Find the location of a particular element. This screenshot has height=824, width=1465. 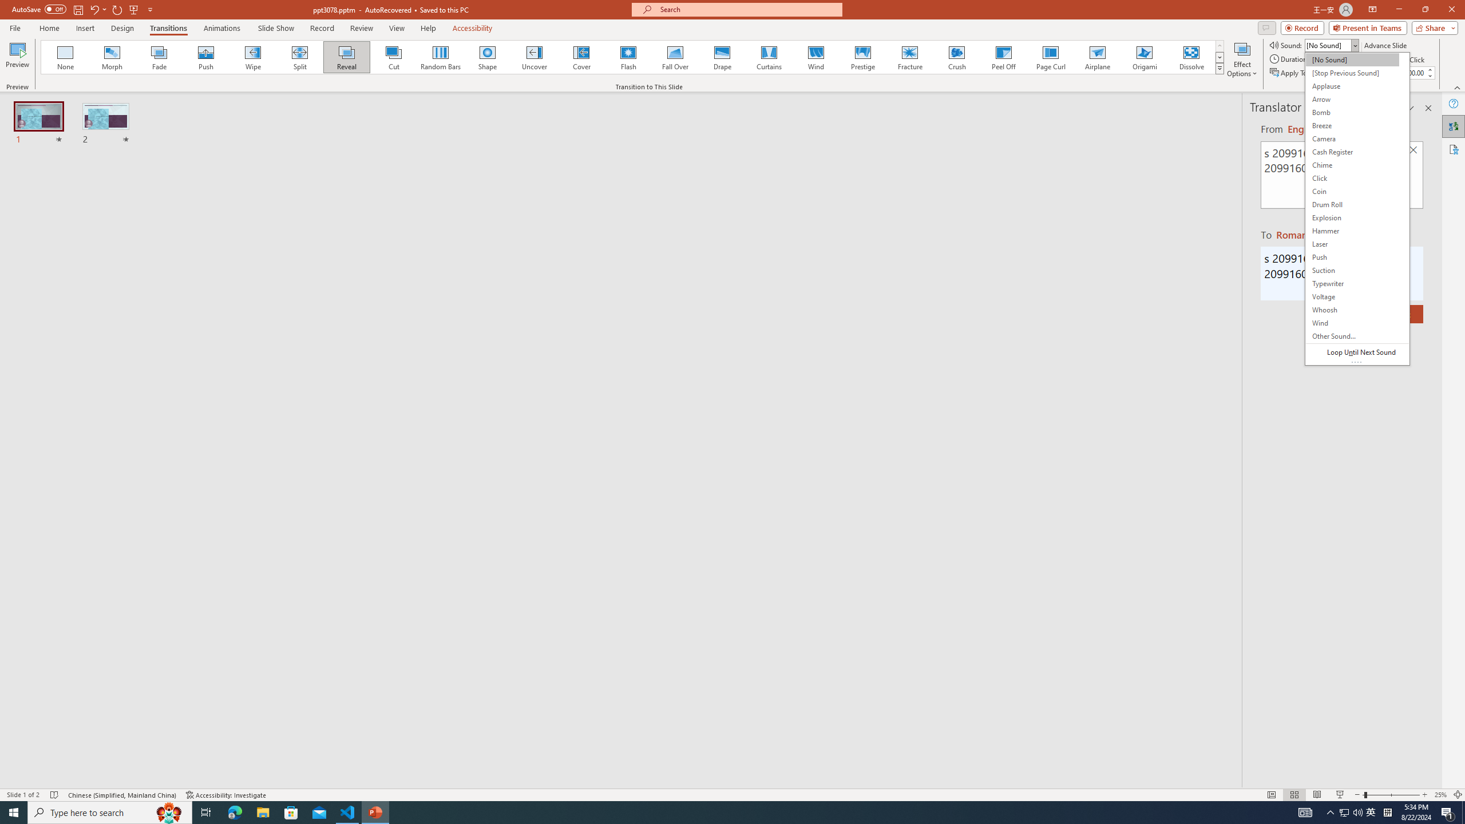

Origami is located at coordinates (1144, 57).